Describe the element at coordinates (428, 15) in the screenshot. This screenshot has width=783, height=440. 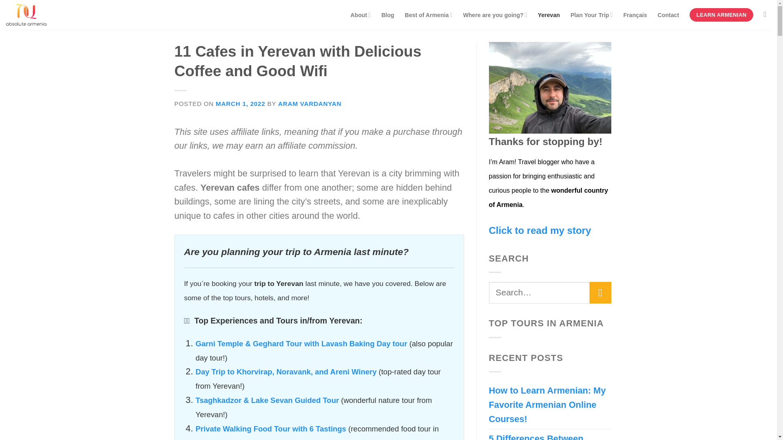
I see `Best of Armenia` at that location.